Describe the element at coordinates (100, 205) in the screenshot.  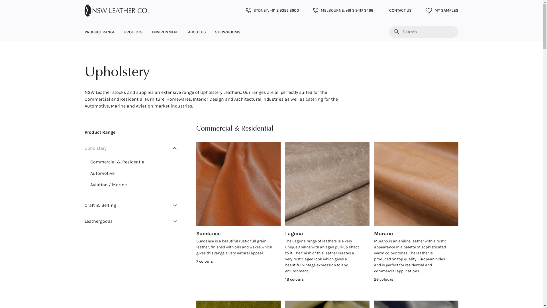
I see `Craft & Belting` at that location.